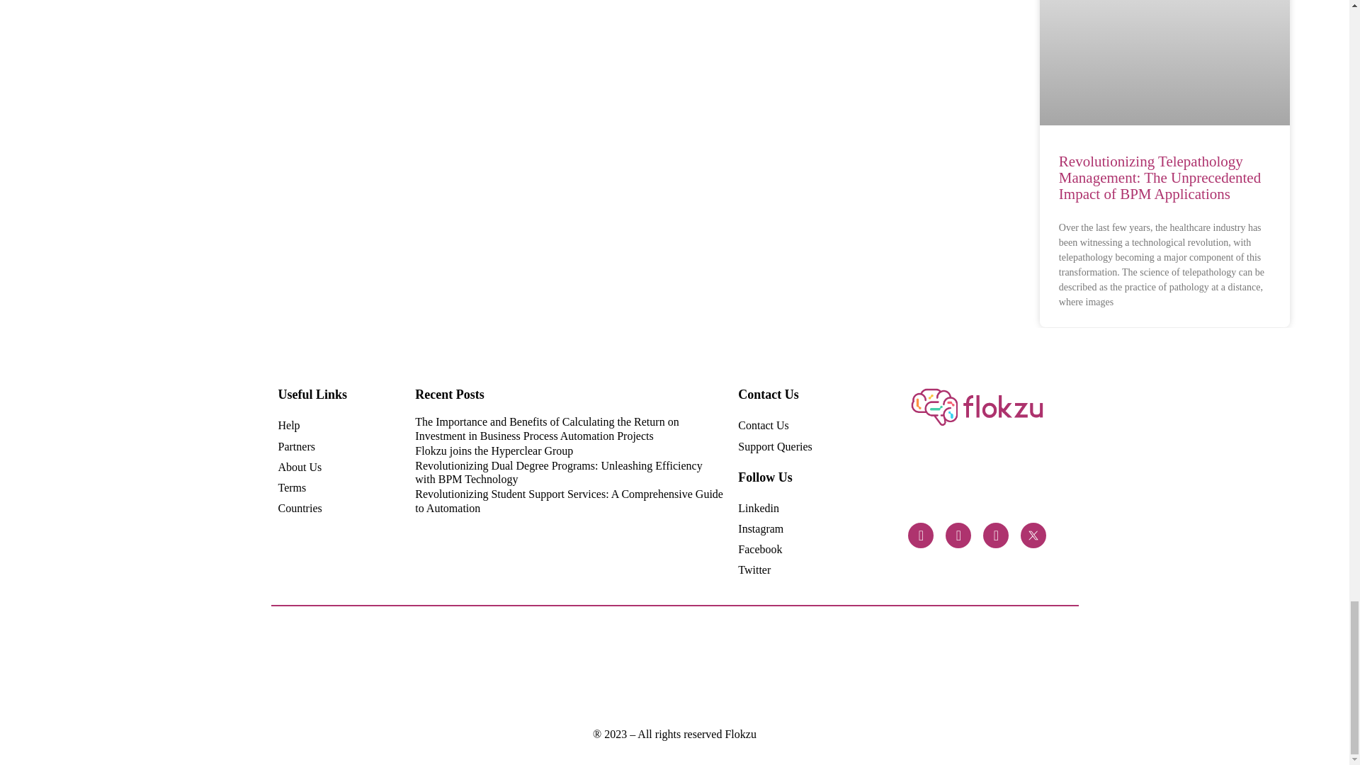  What do you see at coordinates (462, 667) in the screenshot?
I see `frontrunner 2024` at bounding box center [462, 667].